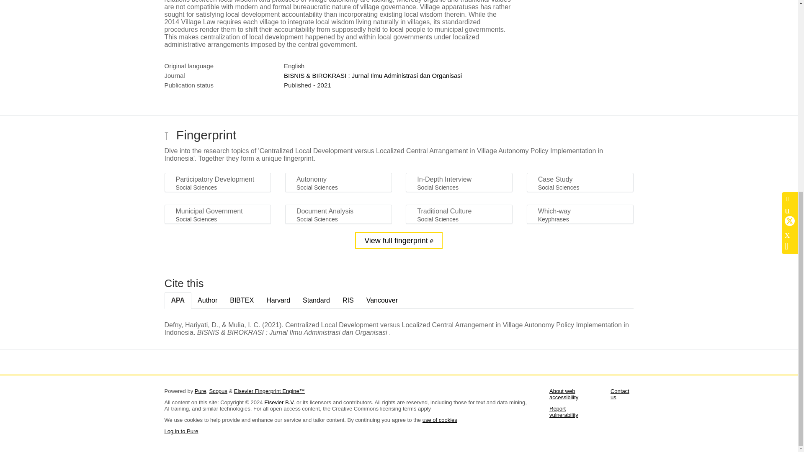 The height and width of the screenshot is (452, 804). Describe the element at coordinates (399, 241) in the screenshot. I see `View full fingerprint` at that location.